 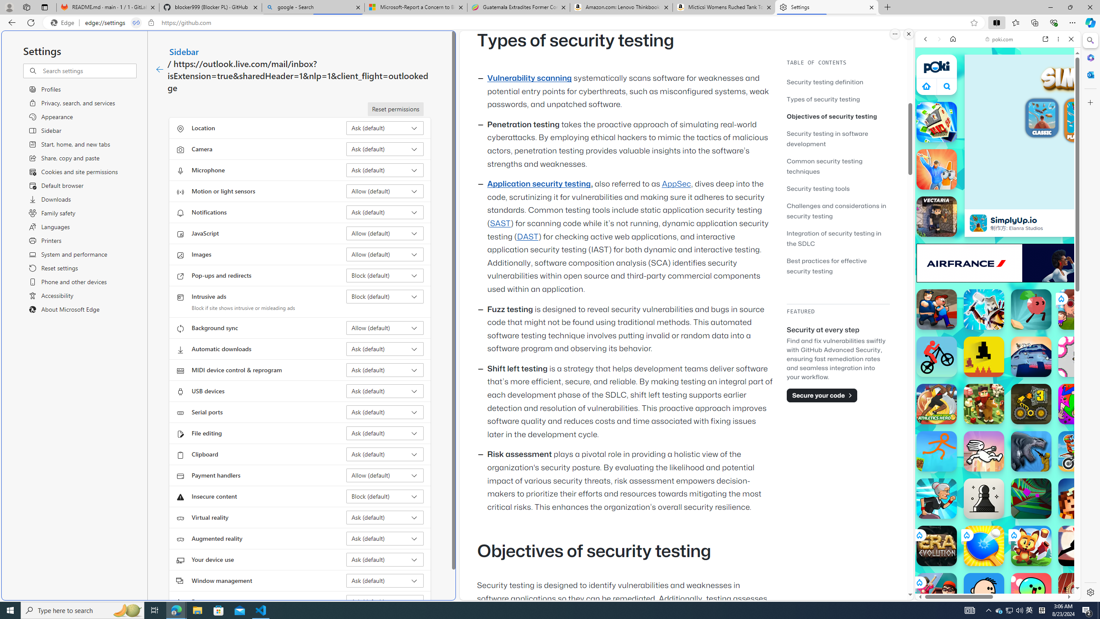 What do you see at coordinates (838, 138) in the screenshot?
I see `Security testing in software development` at bounding box center [838, 138].